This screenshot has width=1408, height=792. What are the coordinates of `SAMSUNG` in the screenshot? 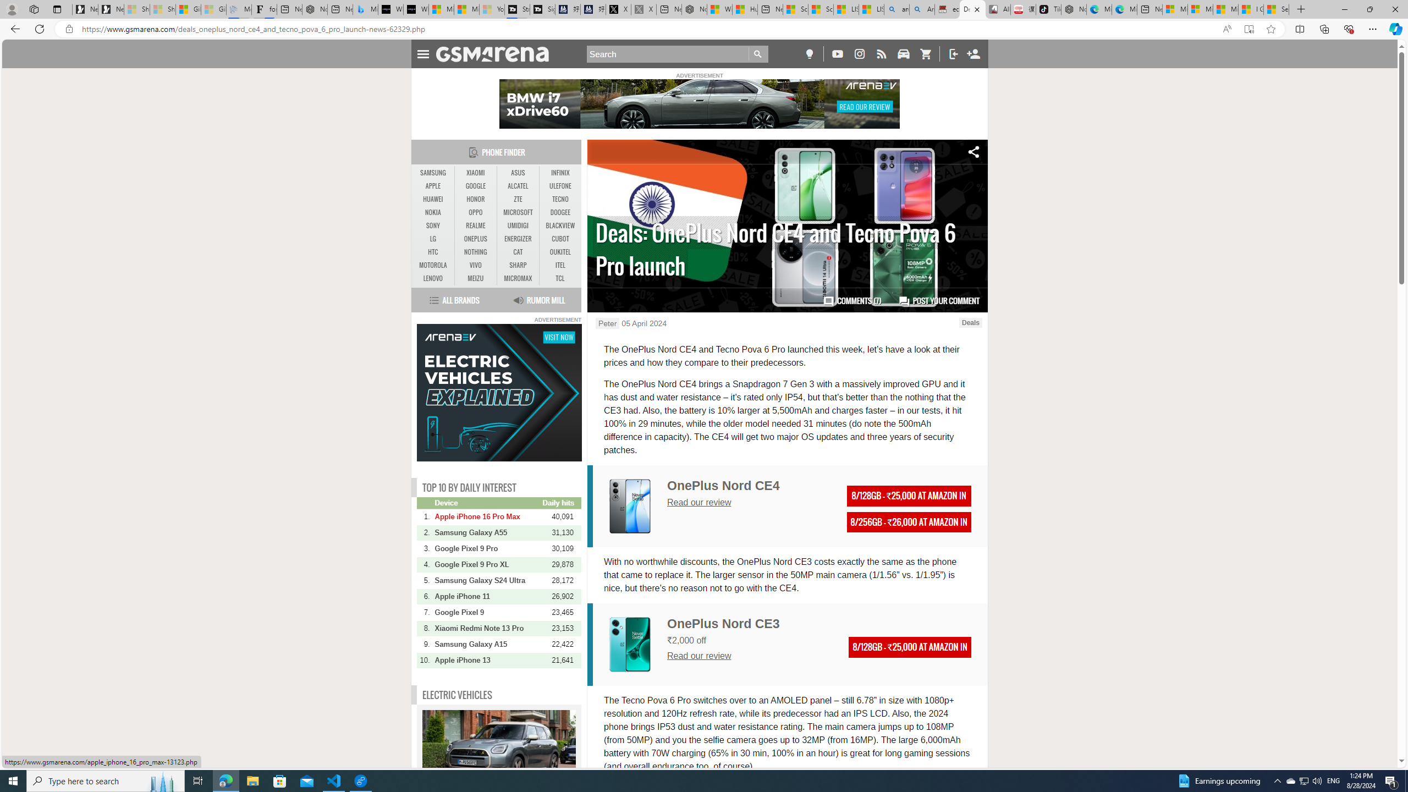 It's located at (433, 173).